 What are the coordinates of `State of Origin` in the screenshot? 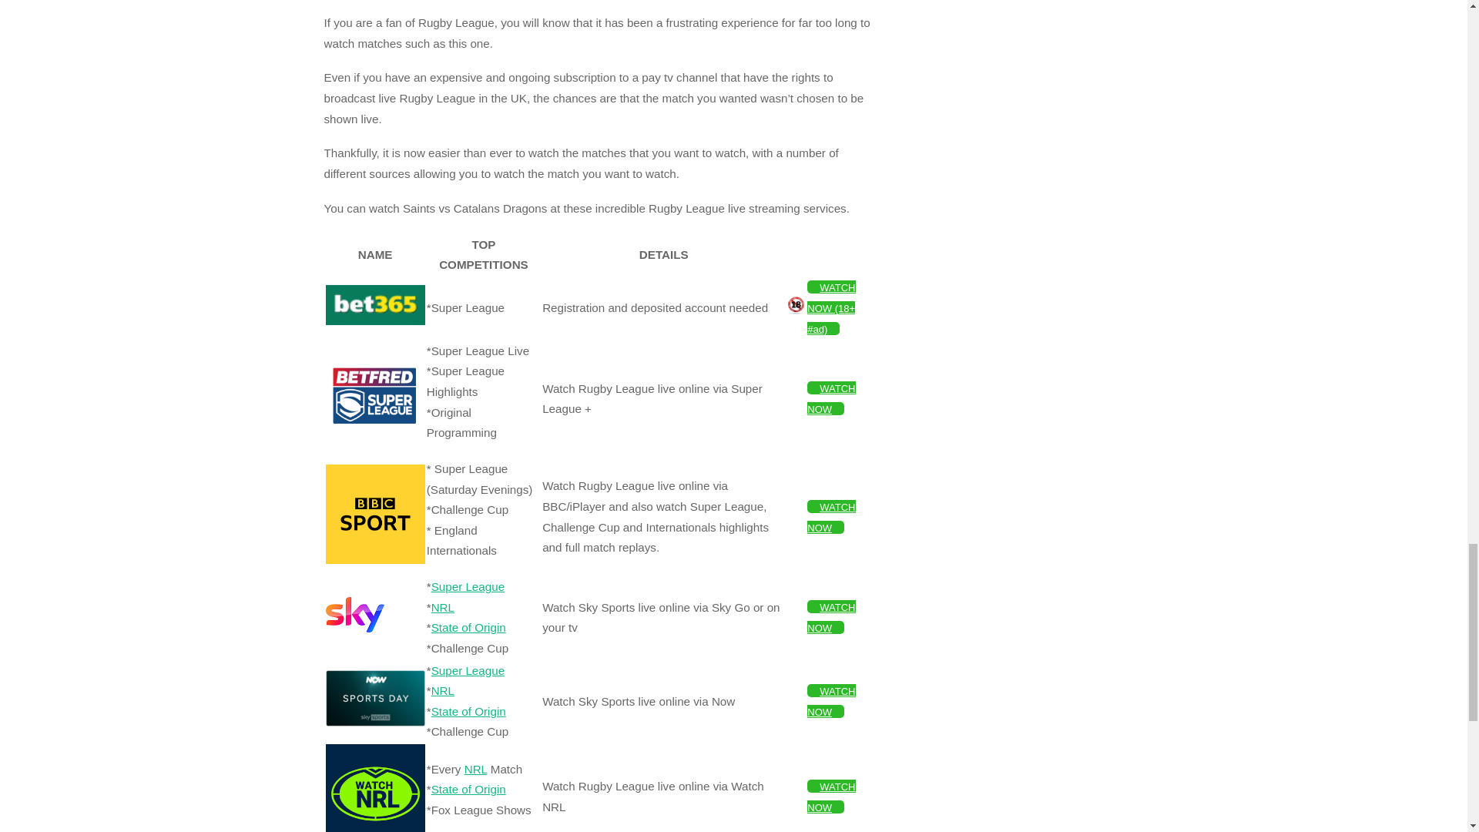 It's located at (468, 627).